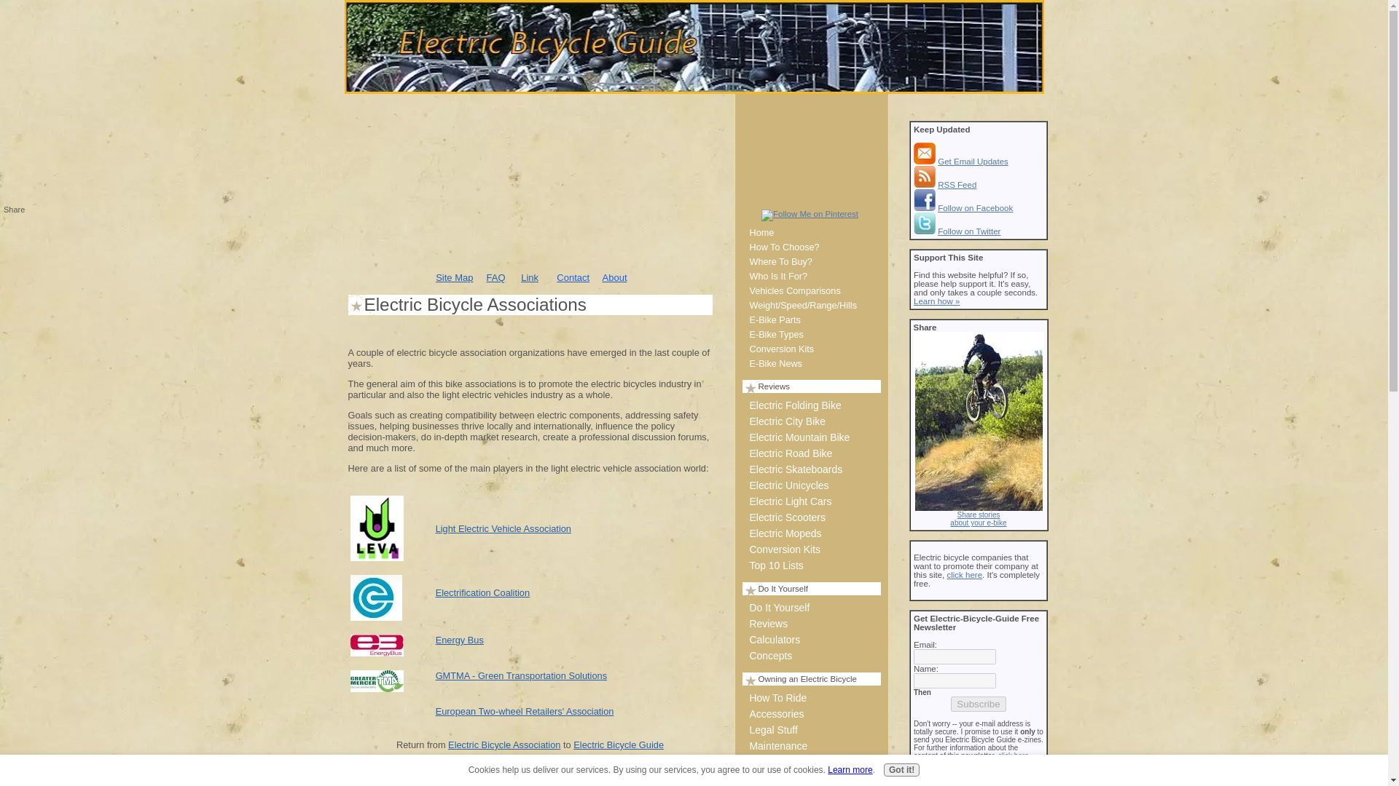  Describe the element at coordinates (810, 247) in the screenshot. I see `How To Choose?` at that location.